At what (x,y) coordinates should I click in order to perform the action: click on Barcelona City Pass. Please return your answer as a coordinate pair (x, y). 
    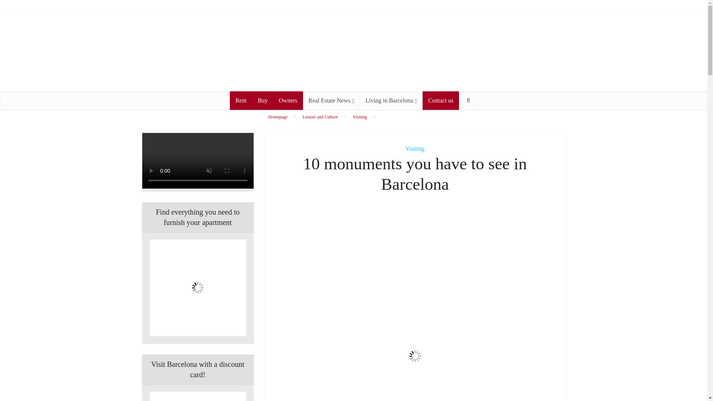
    Looking at the image, I should click on (198, 397).